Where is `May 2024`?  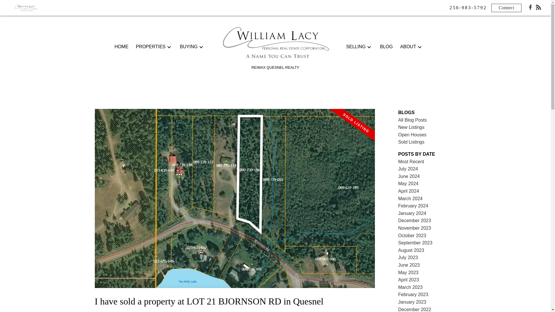
May 2024 is located at coordinates (408, 183).